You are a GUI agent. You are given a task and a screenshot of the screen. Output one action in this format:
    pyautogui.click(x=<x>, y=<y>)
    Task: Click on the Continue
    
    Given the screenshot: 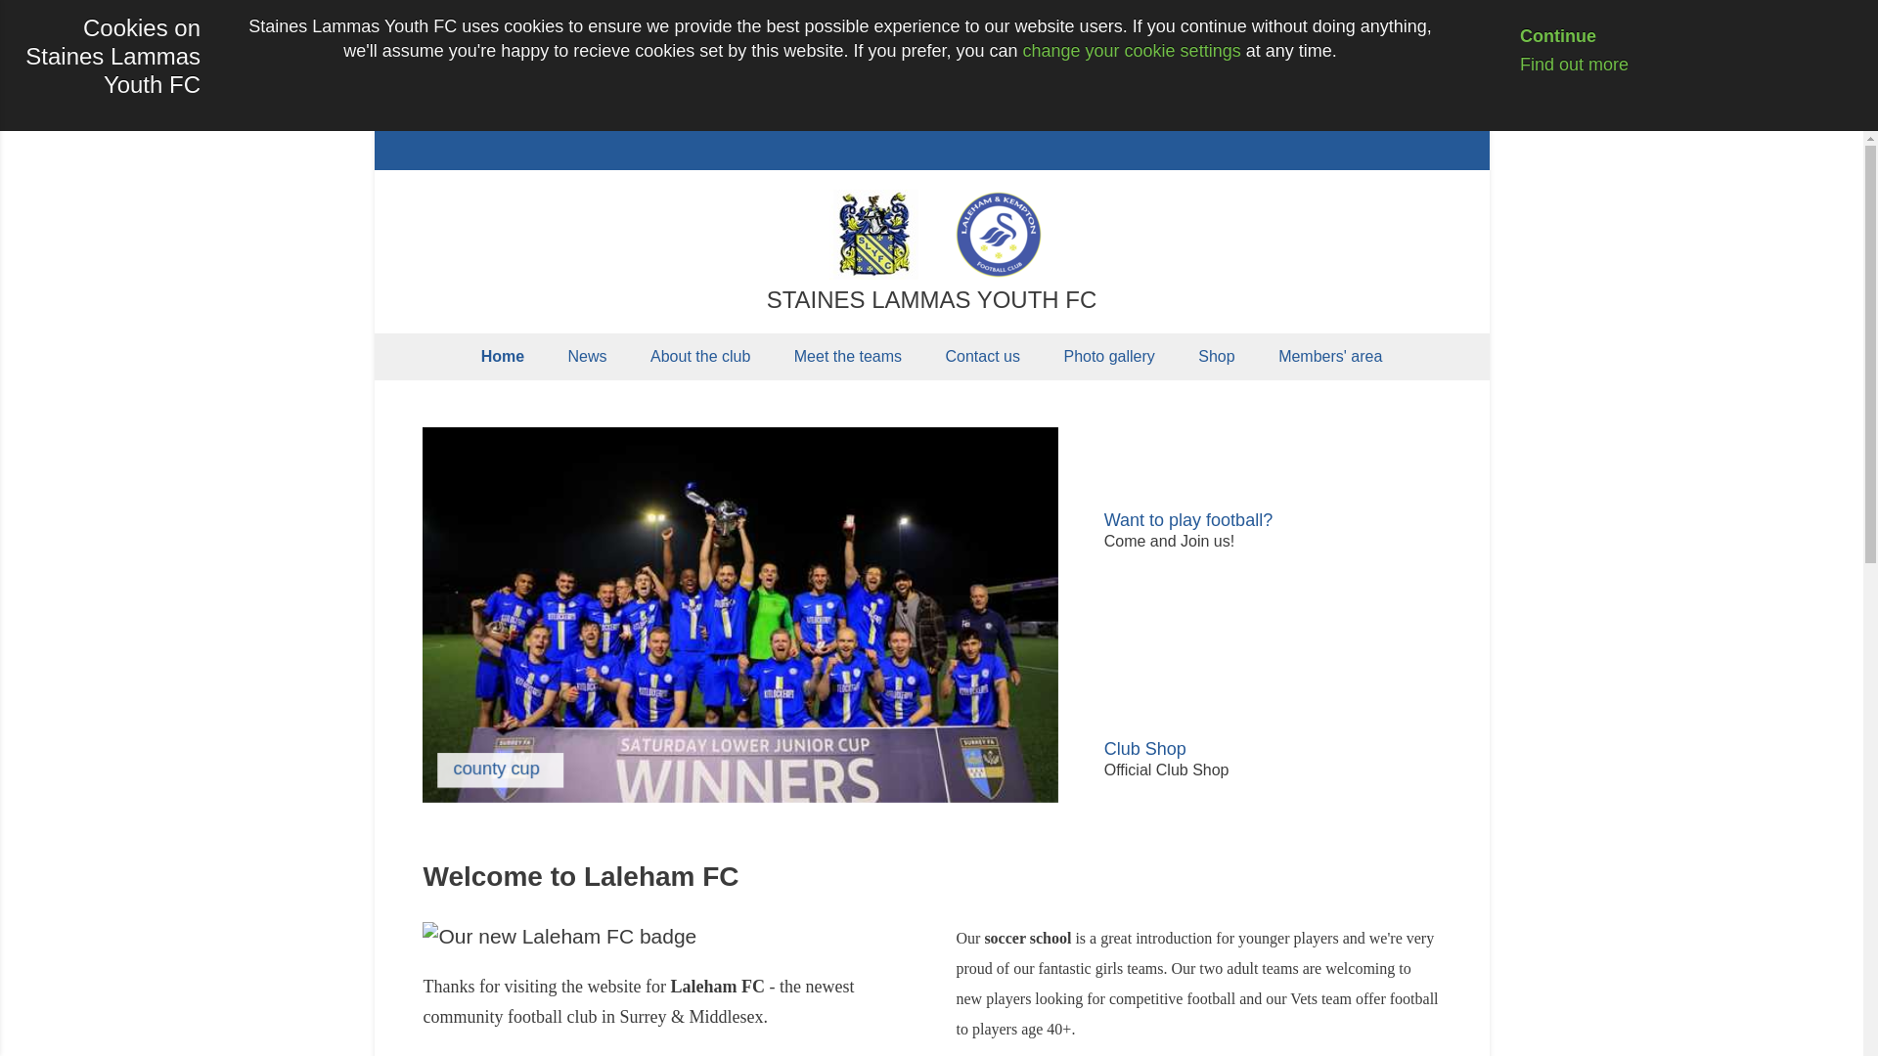 What is the action you would take?
    pyautogui.click(x=1543, y=36)
    